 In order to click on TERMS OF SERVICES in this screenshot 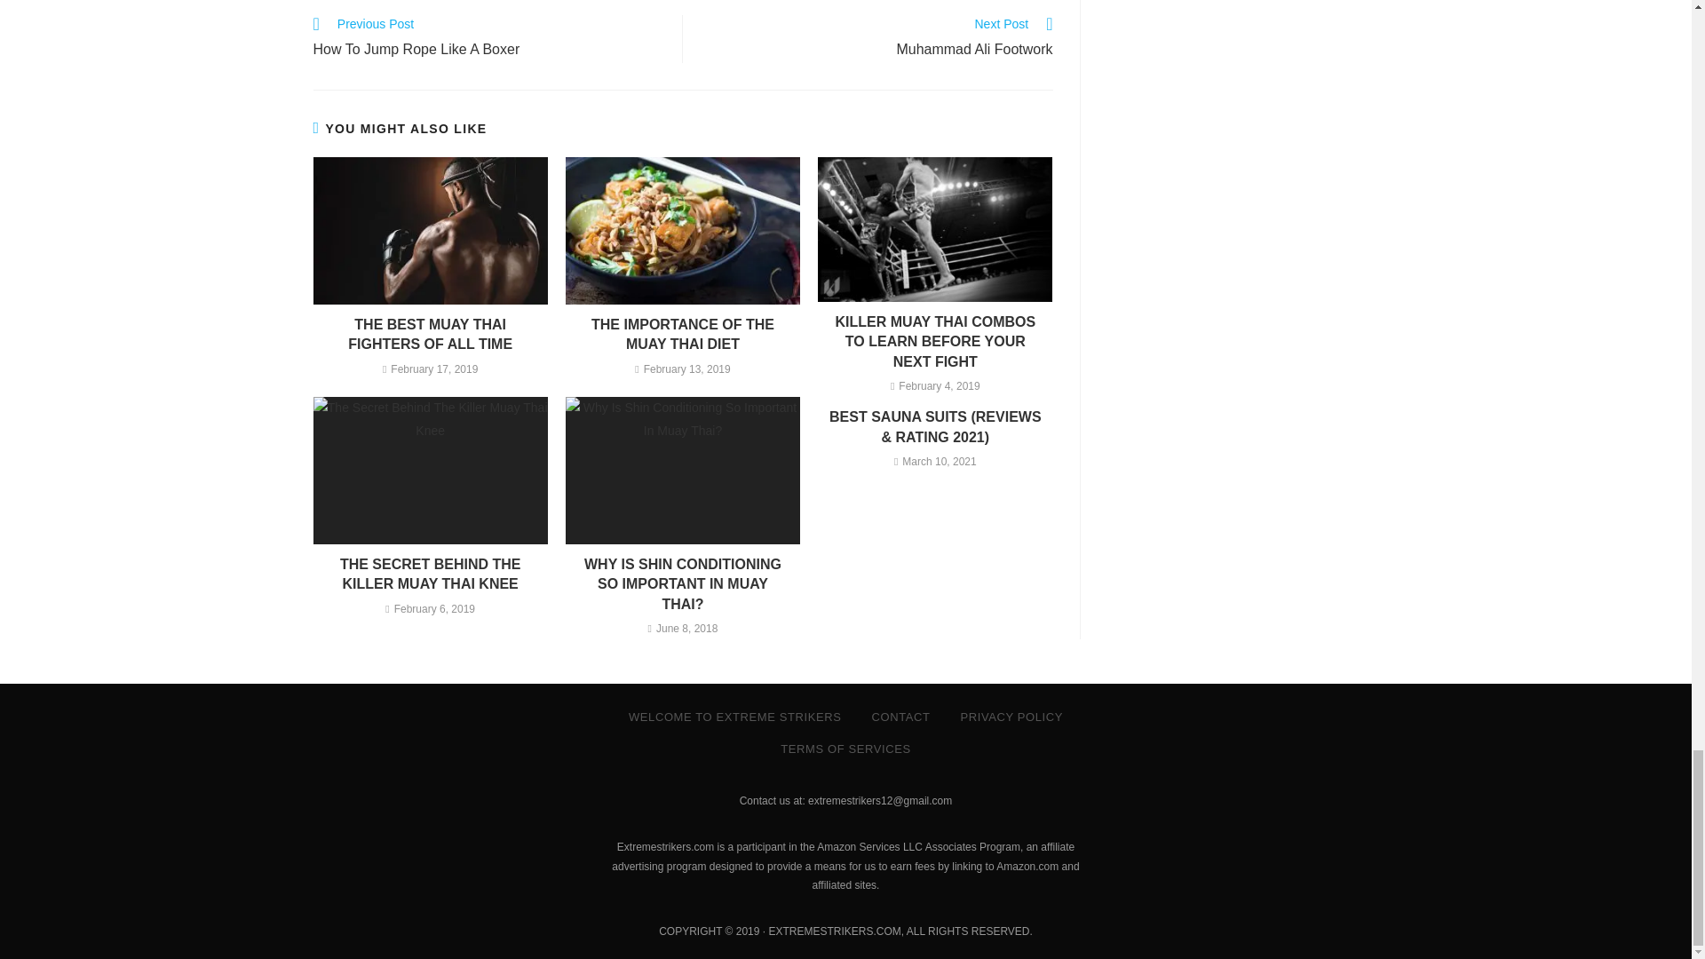, I will do `click(935, 343)`.